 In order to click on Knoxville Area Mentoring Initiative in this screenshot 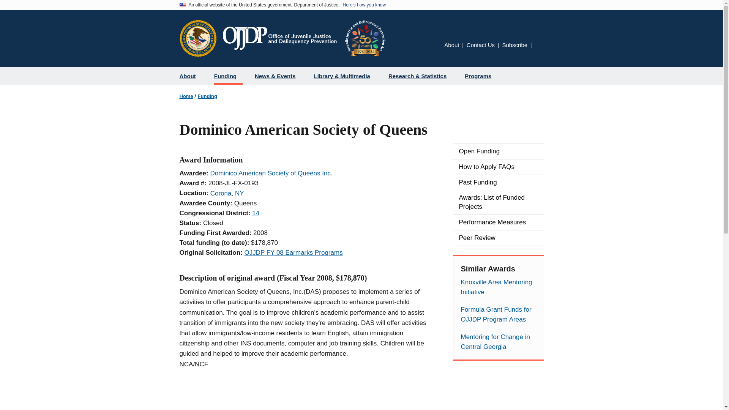, I will do `click(498, 287)`.